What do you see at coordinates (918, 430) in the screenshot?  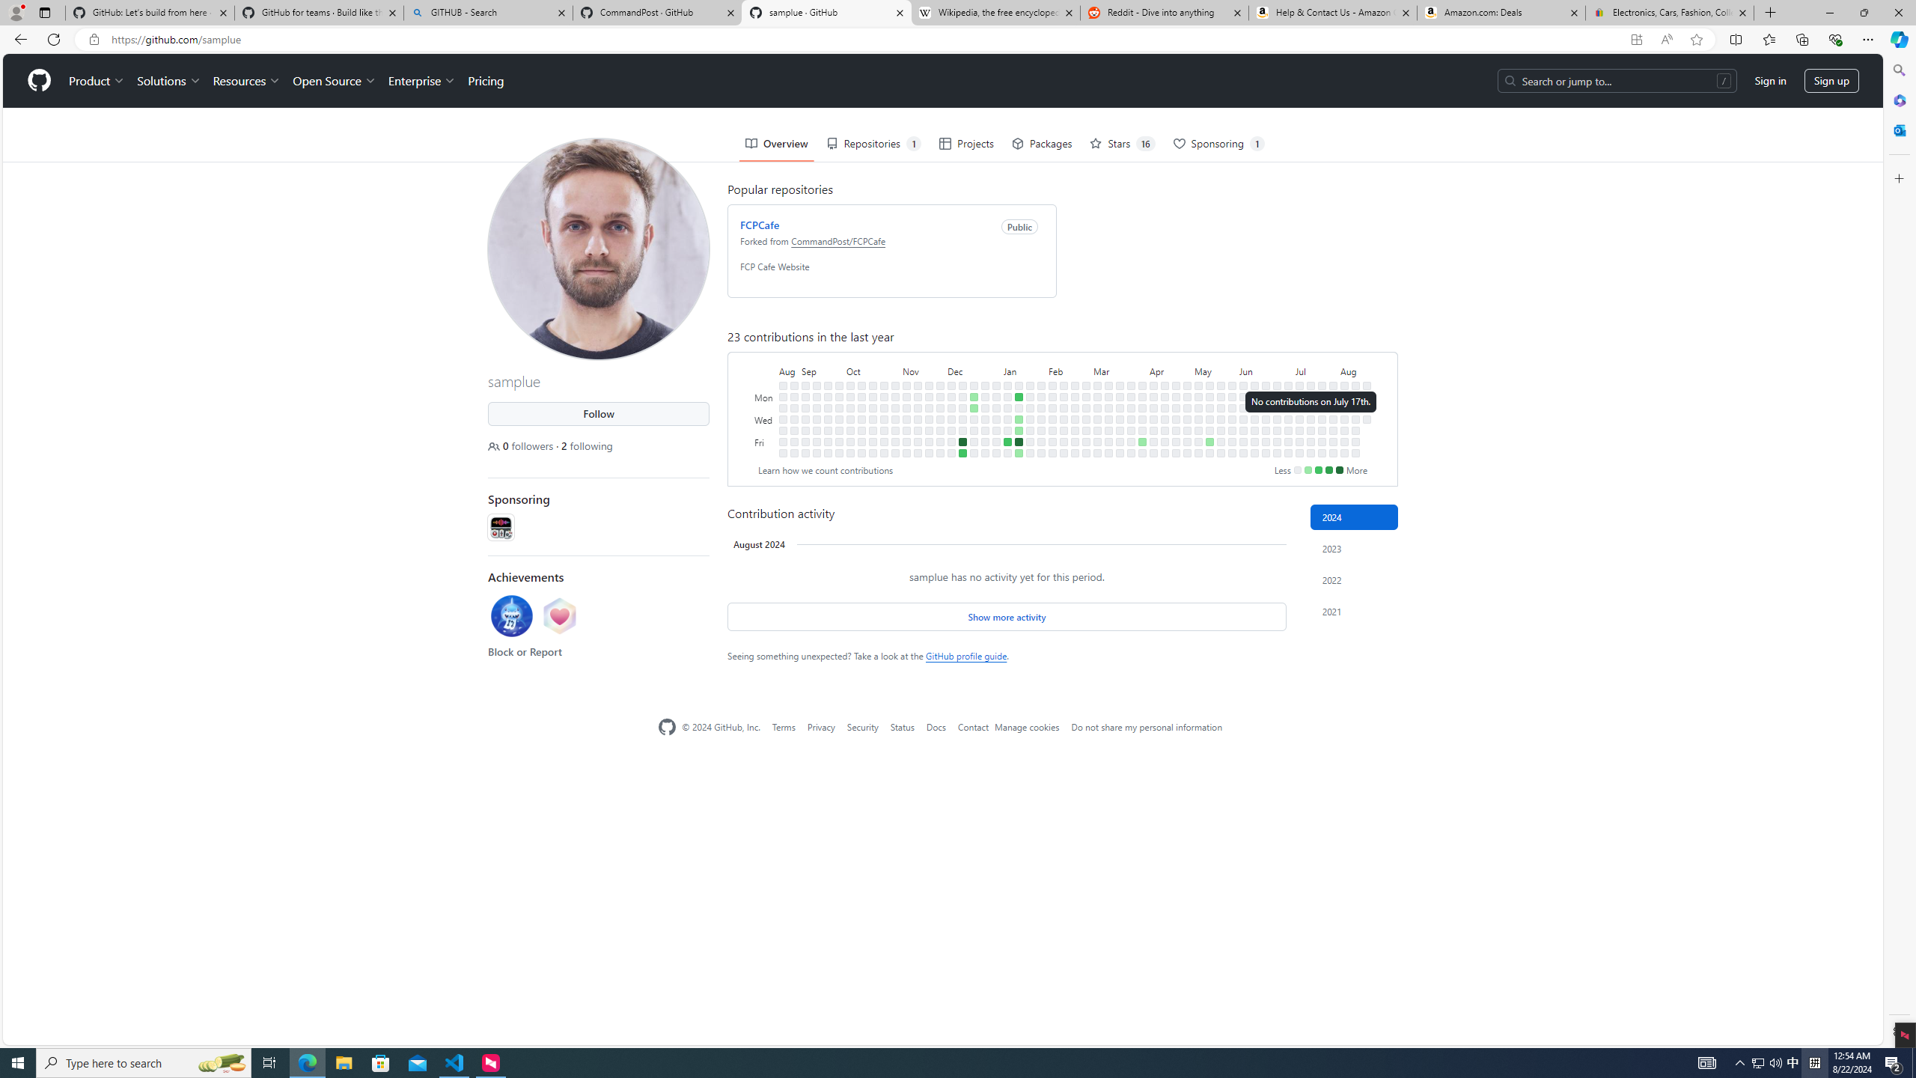 I see `No contributions on November 16th.` at bounding box center [918, 430].